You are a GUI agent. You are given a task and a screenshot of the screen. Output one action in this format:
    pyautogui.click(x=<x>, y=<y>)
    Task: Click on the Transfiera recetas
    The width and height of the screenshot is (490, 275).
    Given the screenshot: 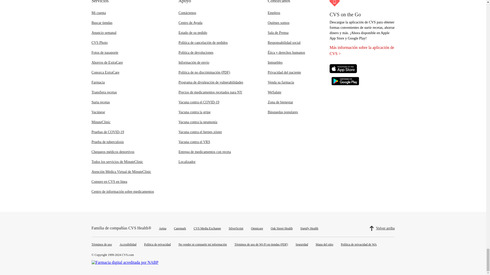 What is the action you would take?
    pyautogui.click(x=104, y=92)
    